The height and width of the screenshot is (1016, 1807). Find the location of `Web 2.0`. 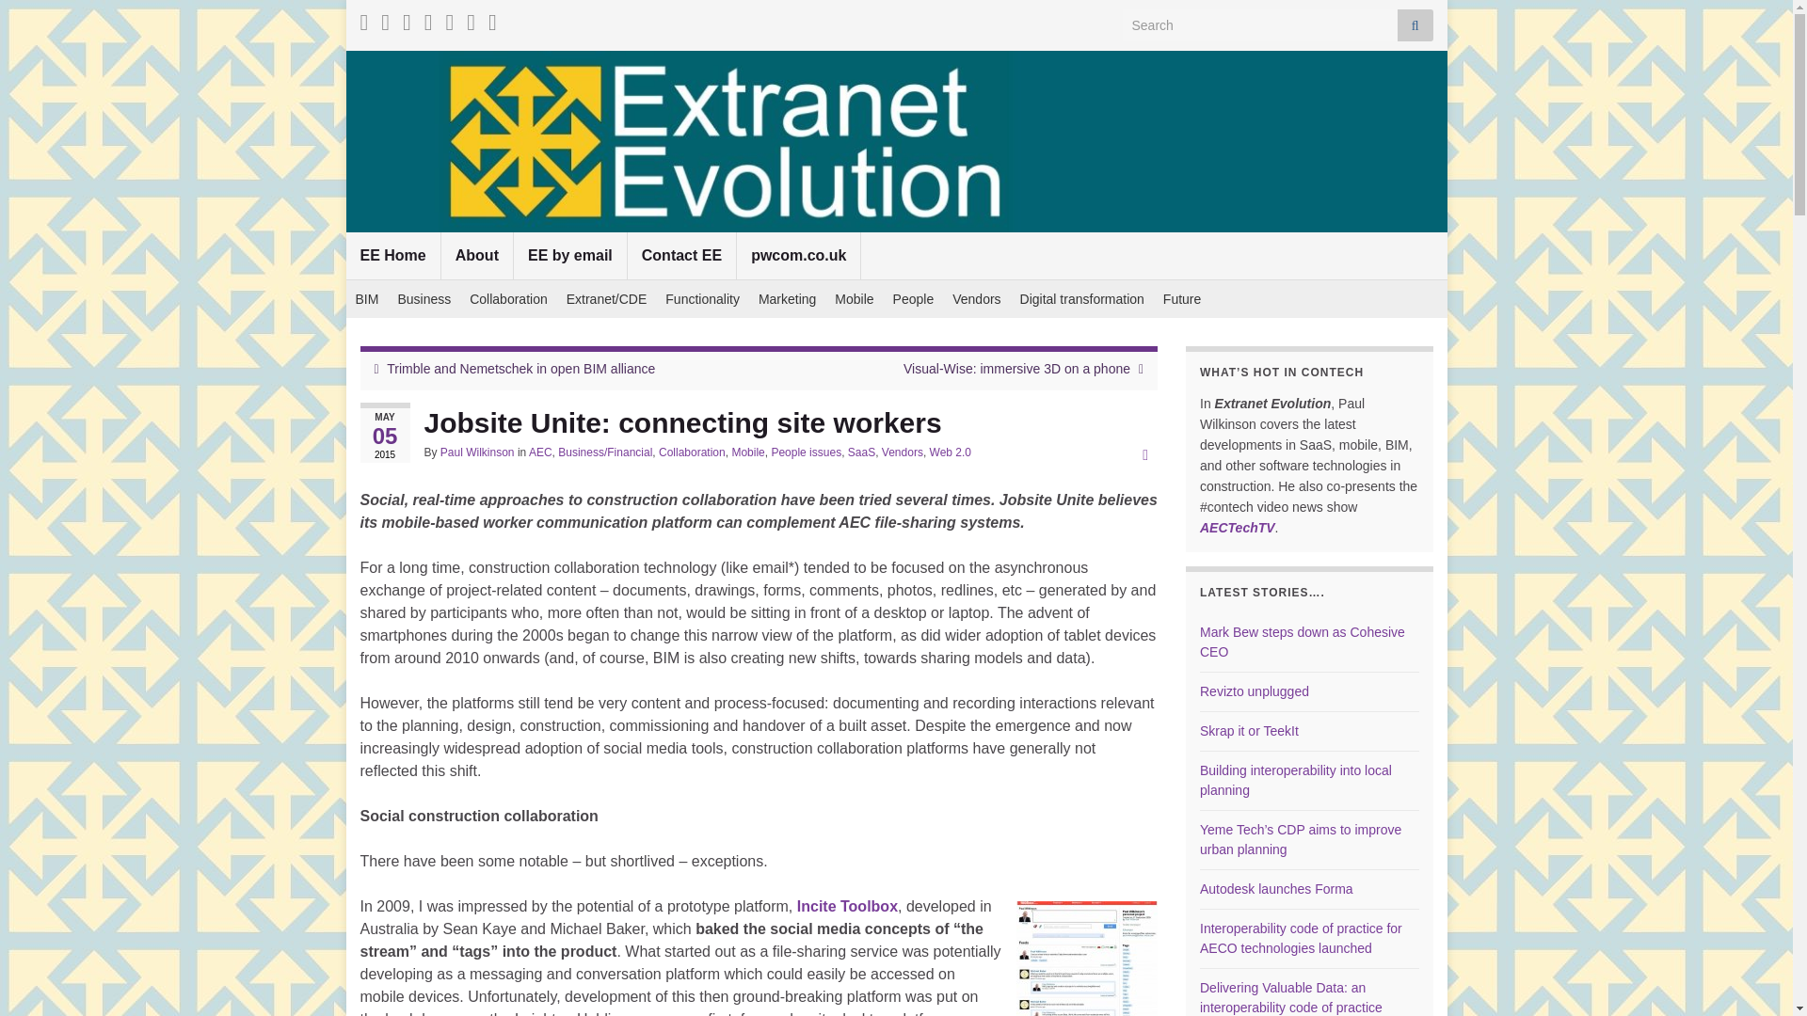

Web 2.0 is located at coordinates (951, 452).